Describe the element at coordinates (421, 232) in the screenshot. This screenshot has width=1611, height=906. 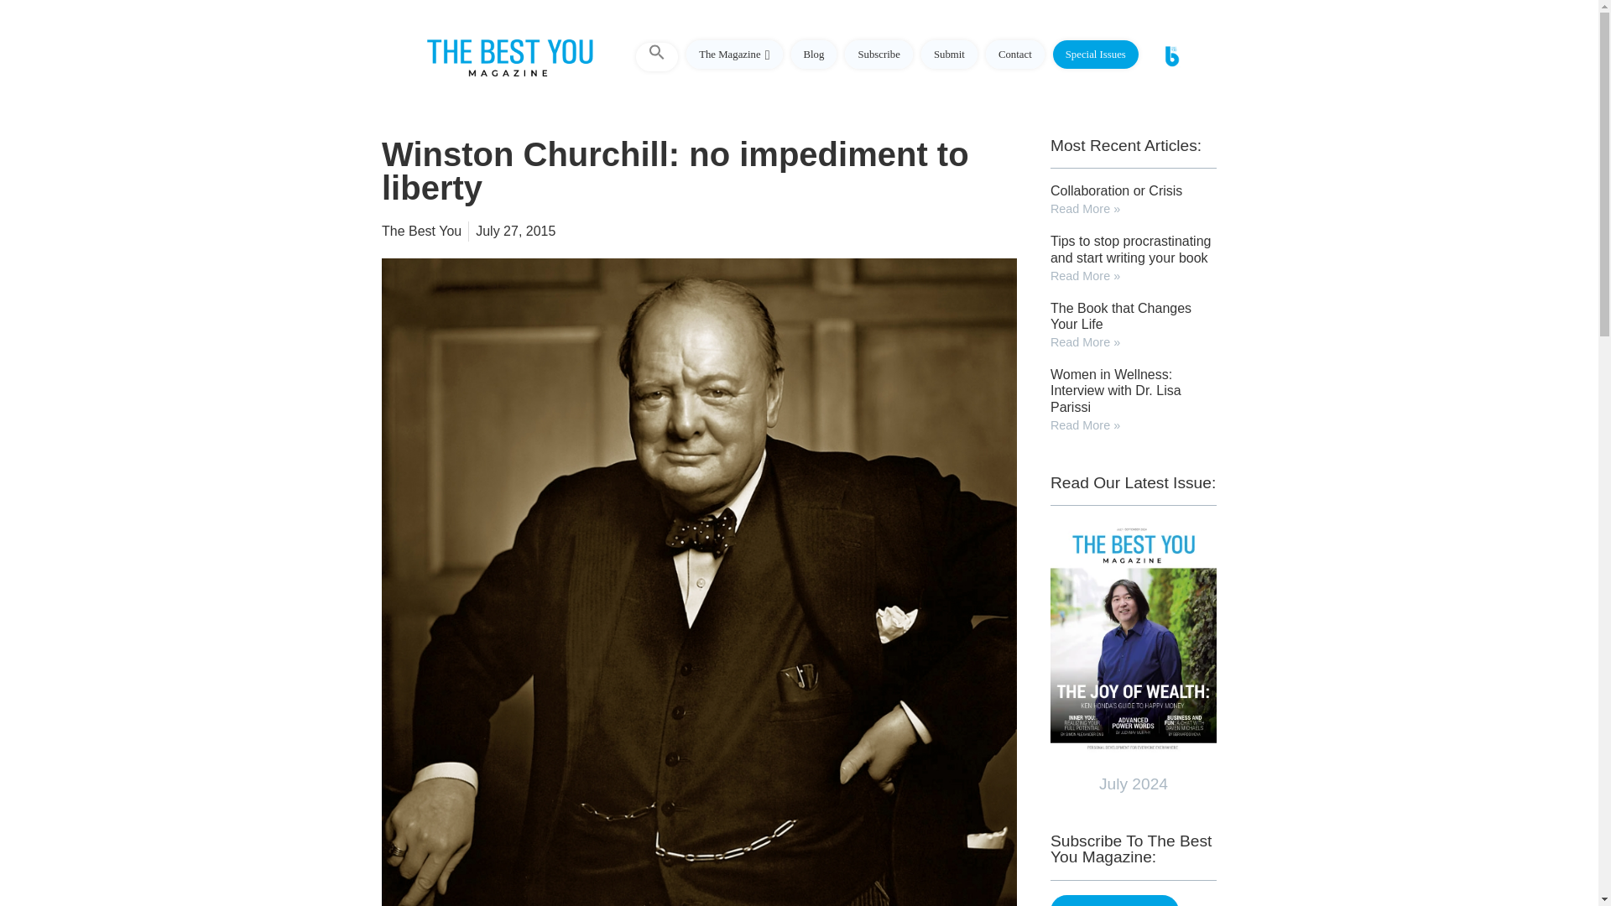
I see `The Best You` at that location.